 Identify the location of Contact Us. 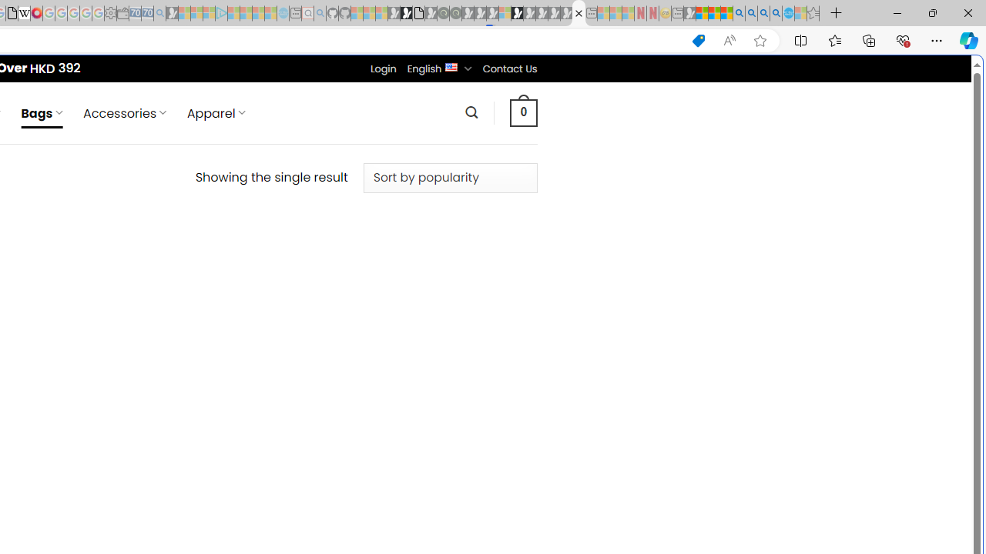
(509, 68).